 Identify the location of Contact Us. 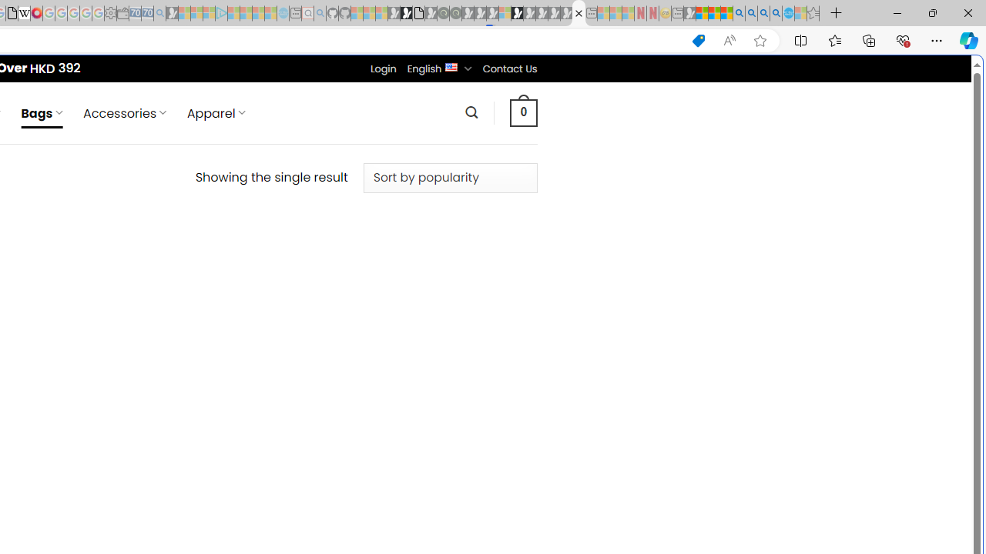
(509, 68).